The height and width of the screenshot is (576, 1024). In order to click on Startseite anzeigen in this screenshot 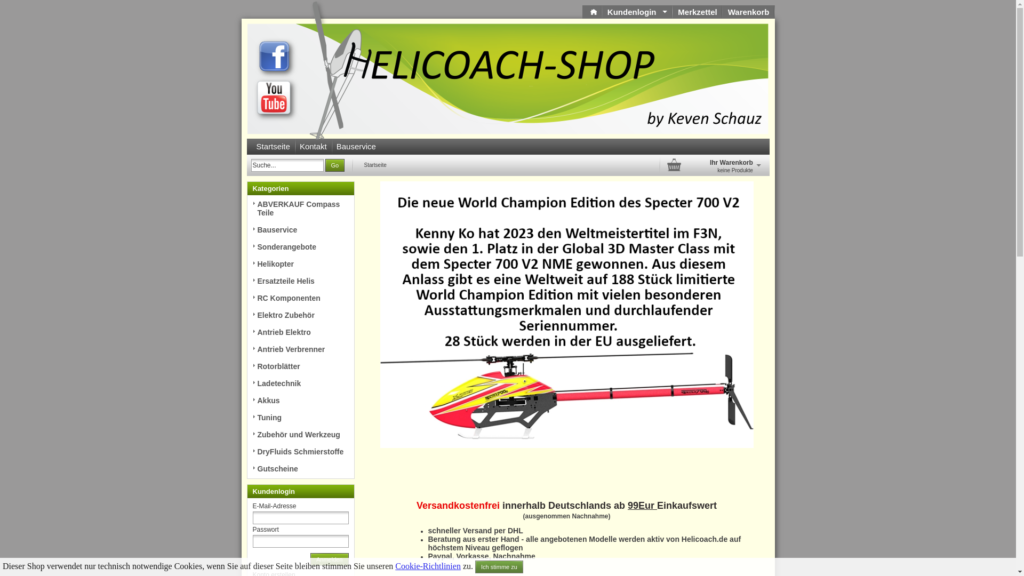, I will do `click(592, 12)`.